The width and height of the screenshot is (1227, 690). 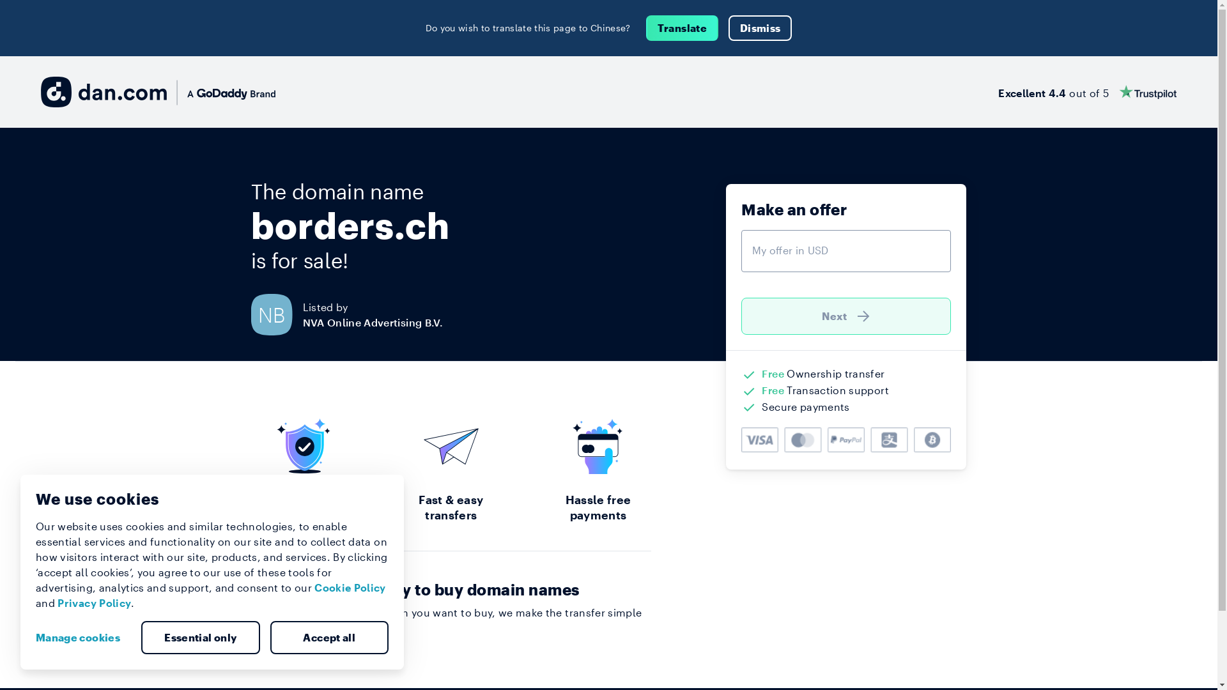 What do you see at coordinates (846, 316) in the screenshot?
I see `Next
)` at bounding box center [846, 316].